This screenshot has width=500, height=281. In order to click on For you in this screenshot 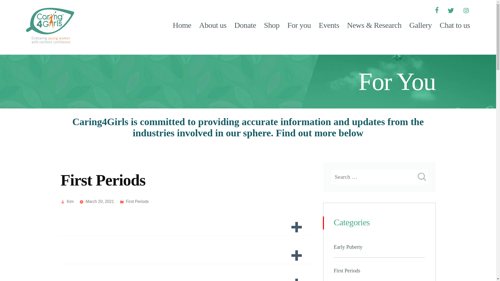, I will do `click(299, 25)`.